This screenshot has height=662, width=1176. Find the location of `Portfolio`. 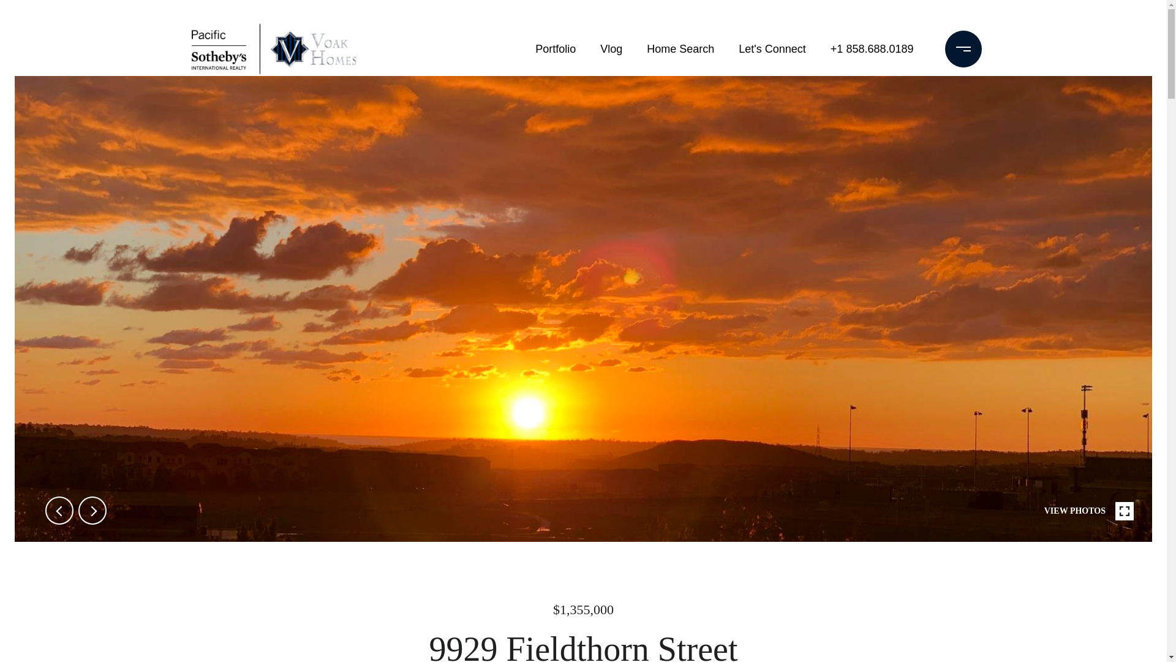

Portfolio is located at coordinates (556, 49).